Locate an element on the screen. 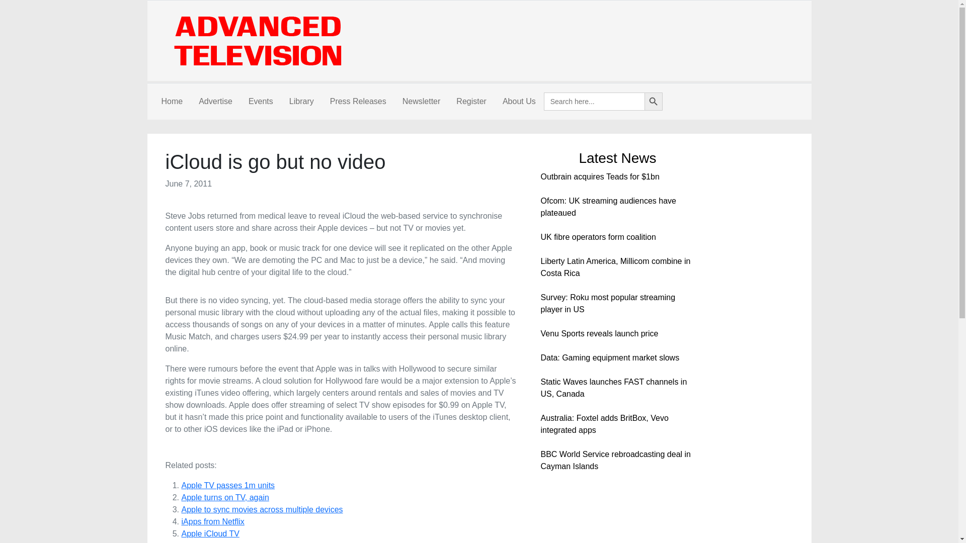  Apple to sync movies across multiple devices is located at coordinates (262, 509).